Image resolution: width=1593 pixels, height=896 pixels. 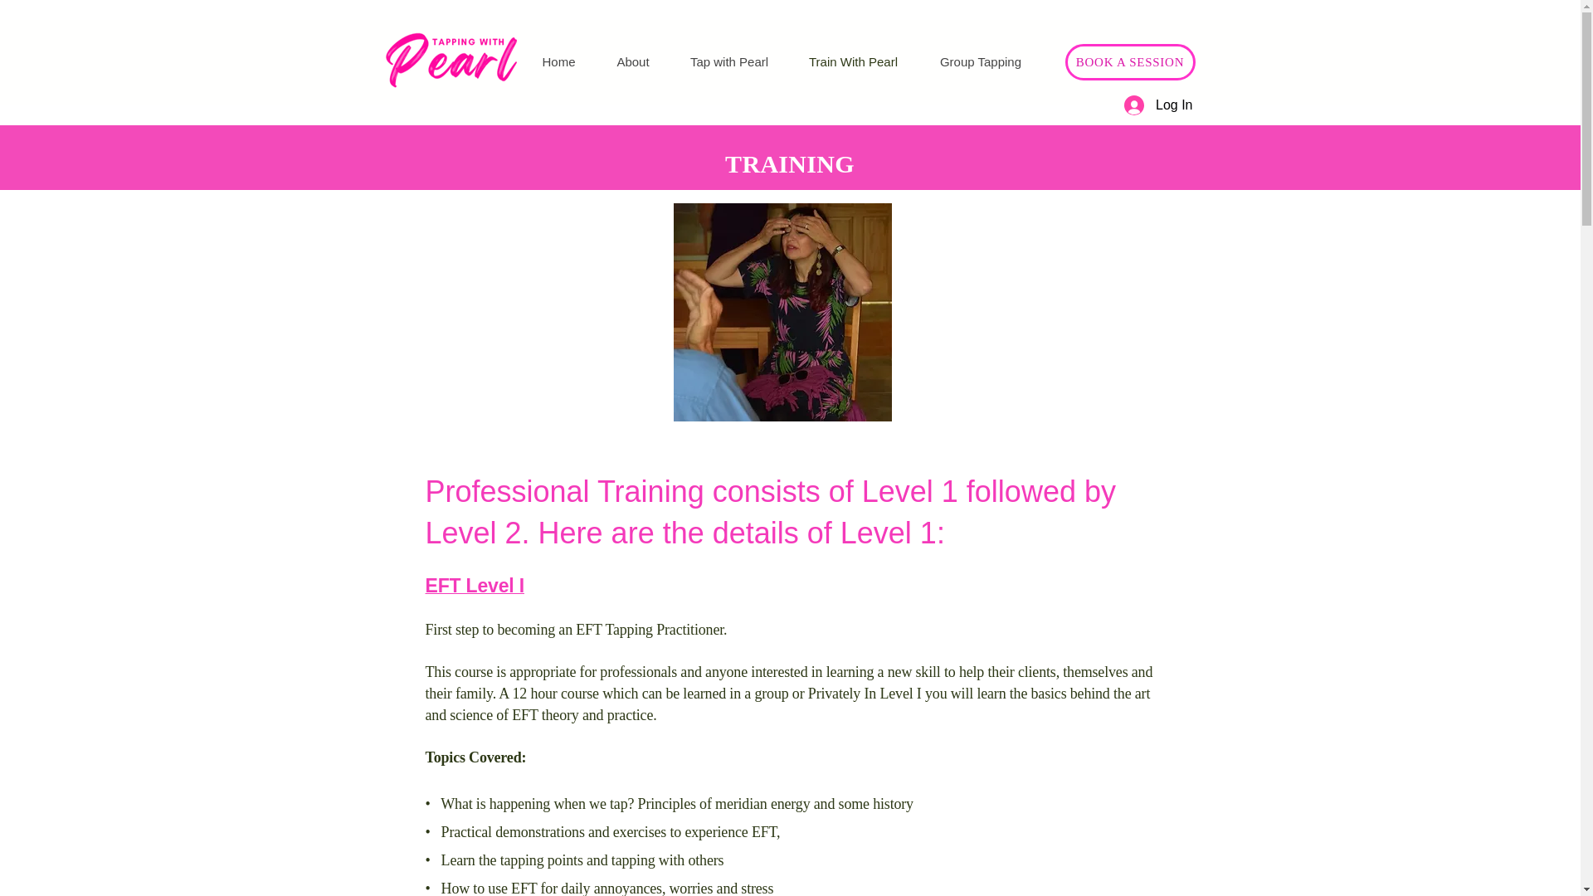 I want to click on BOOK A SESSION, so click(x=1130, y=61).